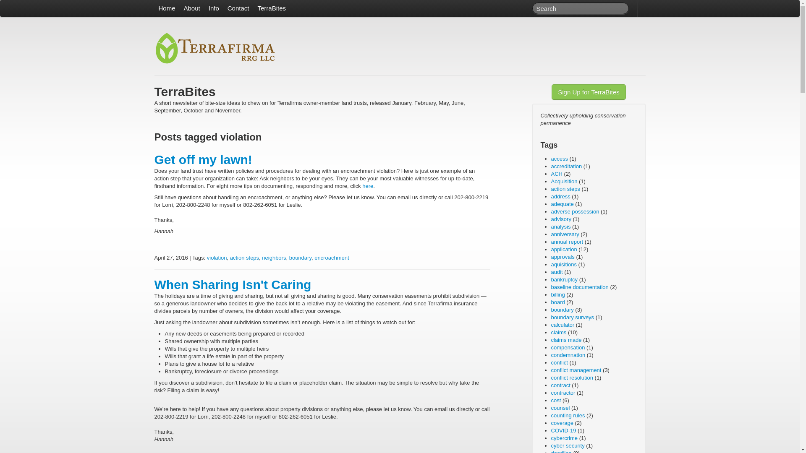 This screenshot has height=453, width=806. I want to click on action steps, so click(565, 189).